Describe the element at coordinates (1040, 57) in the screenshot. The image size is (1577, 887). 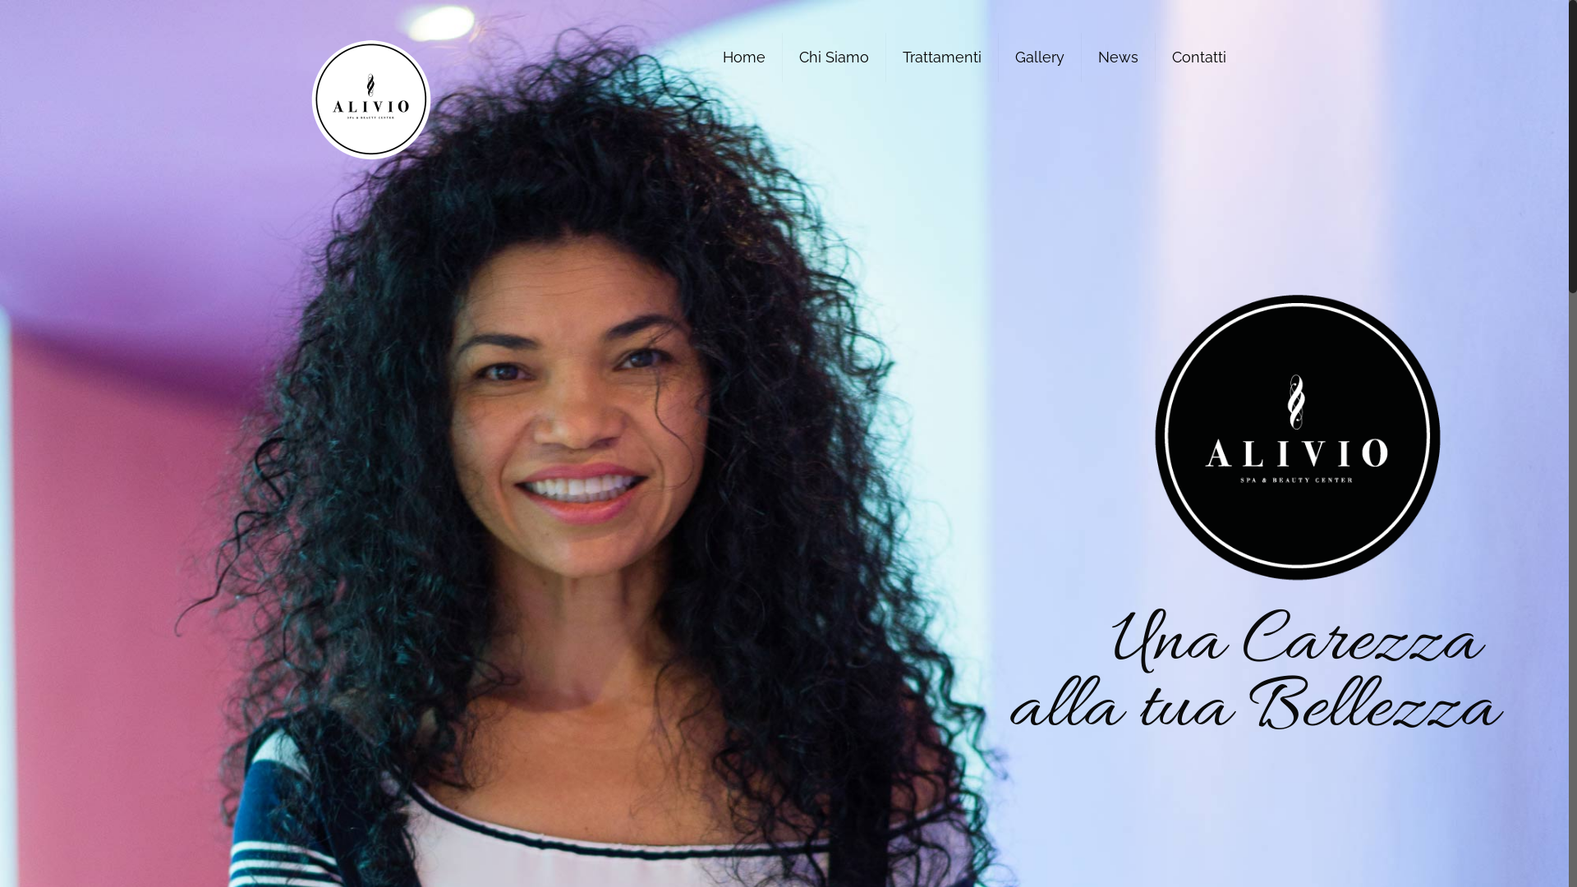
I see `Gallery` at that location.